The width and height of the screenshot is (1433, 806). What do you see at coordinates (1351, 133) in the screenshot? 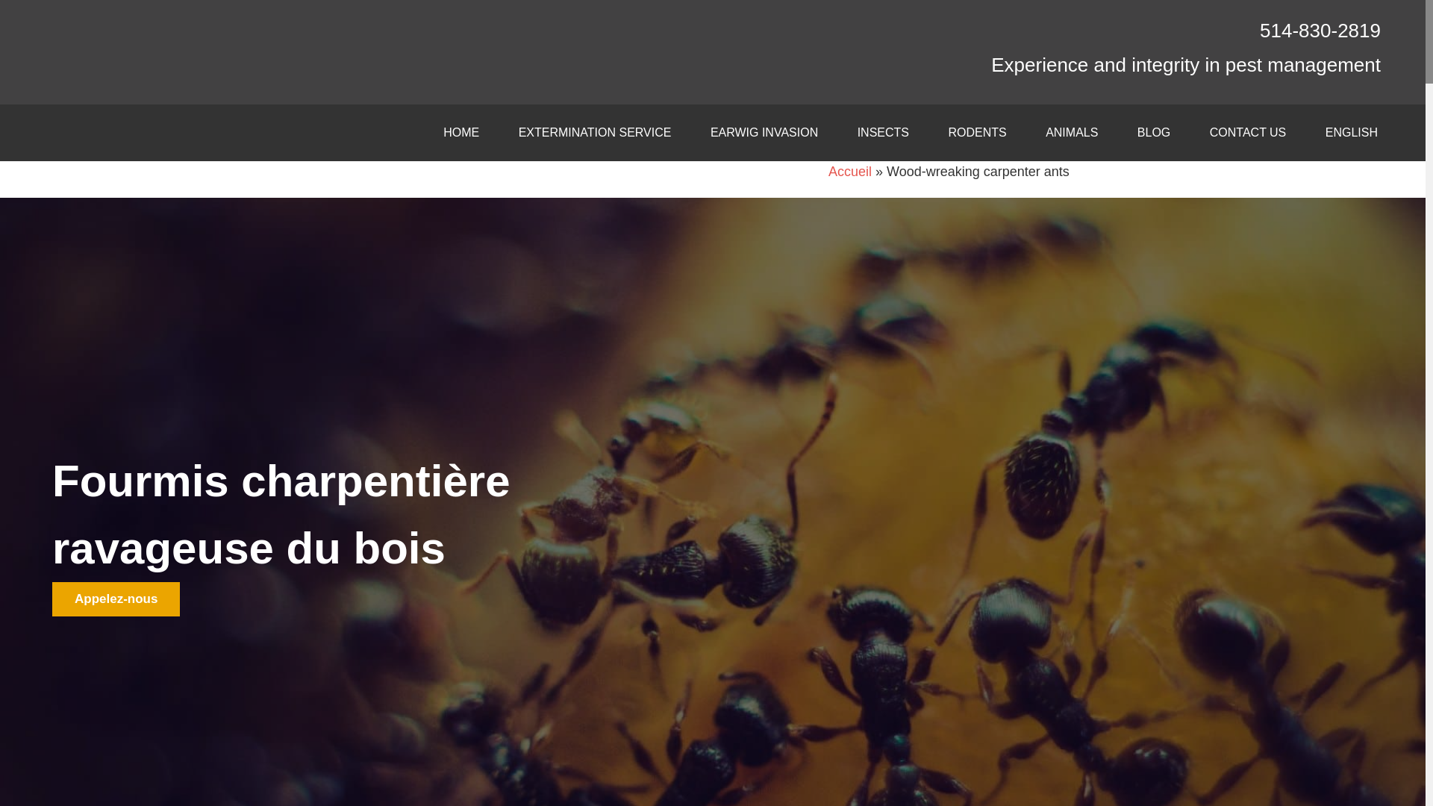
I see `English` at bounding box center [1351, 133].